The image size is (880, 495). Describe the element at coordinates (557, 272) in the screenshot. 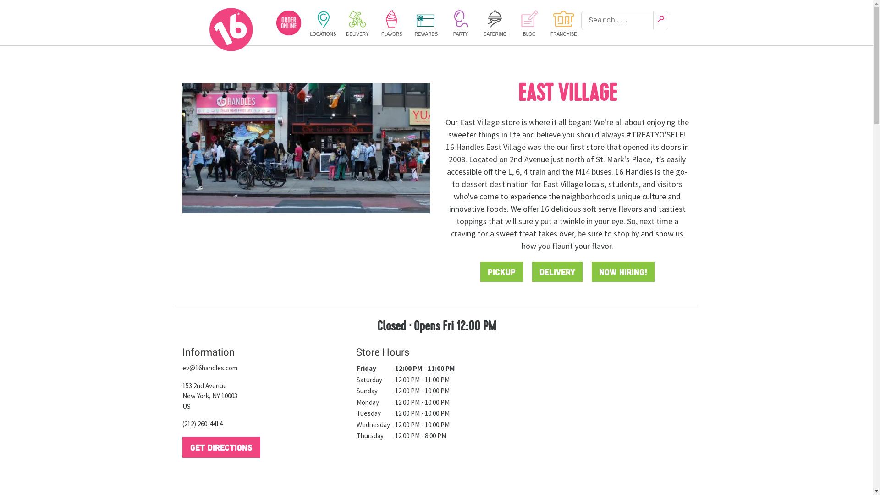

I see `Delivery` at that location.